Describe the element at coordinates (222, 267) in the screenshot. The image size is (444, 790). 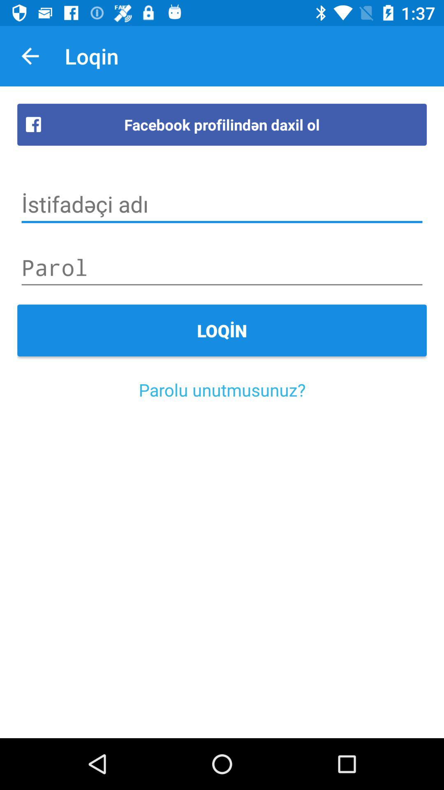
I see `enter password` at that location.